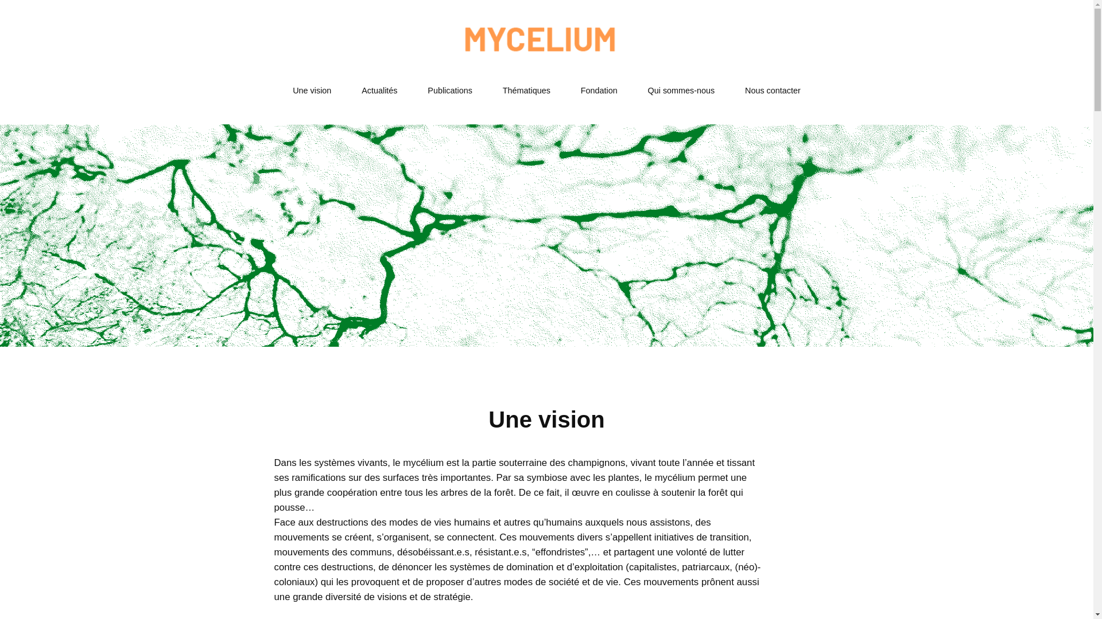  I want to click on Une vision, so click(312, 91).